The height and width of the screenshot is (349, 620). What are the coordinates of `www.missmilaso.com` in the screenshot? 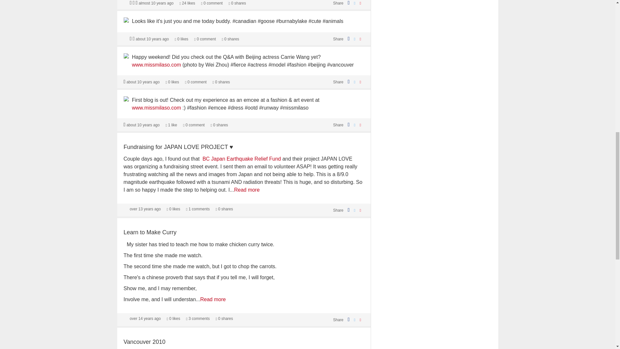 It's located at (156, 65).